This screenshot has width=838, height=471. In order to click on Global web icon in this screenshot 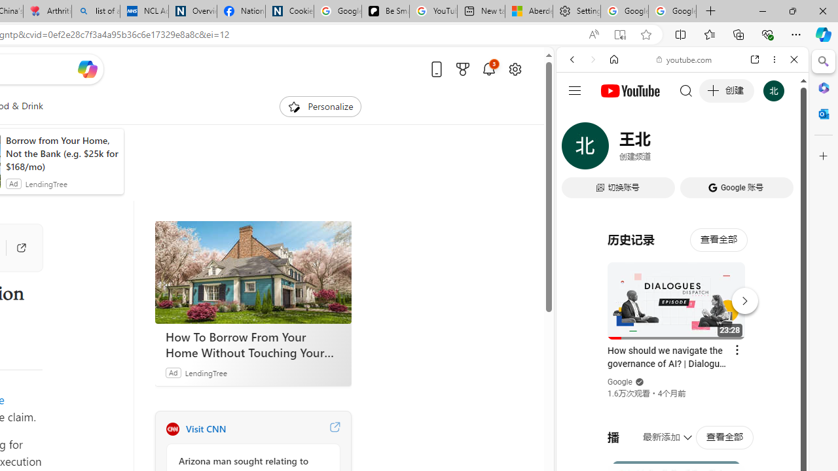, I will do `click(581, 188)`.